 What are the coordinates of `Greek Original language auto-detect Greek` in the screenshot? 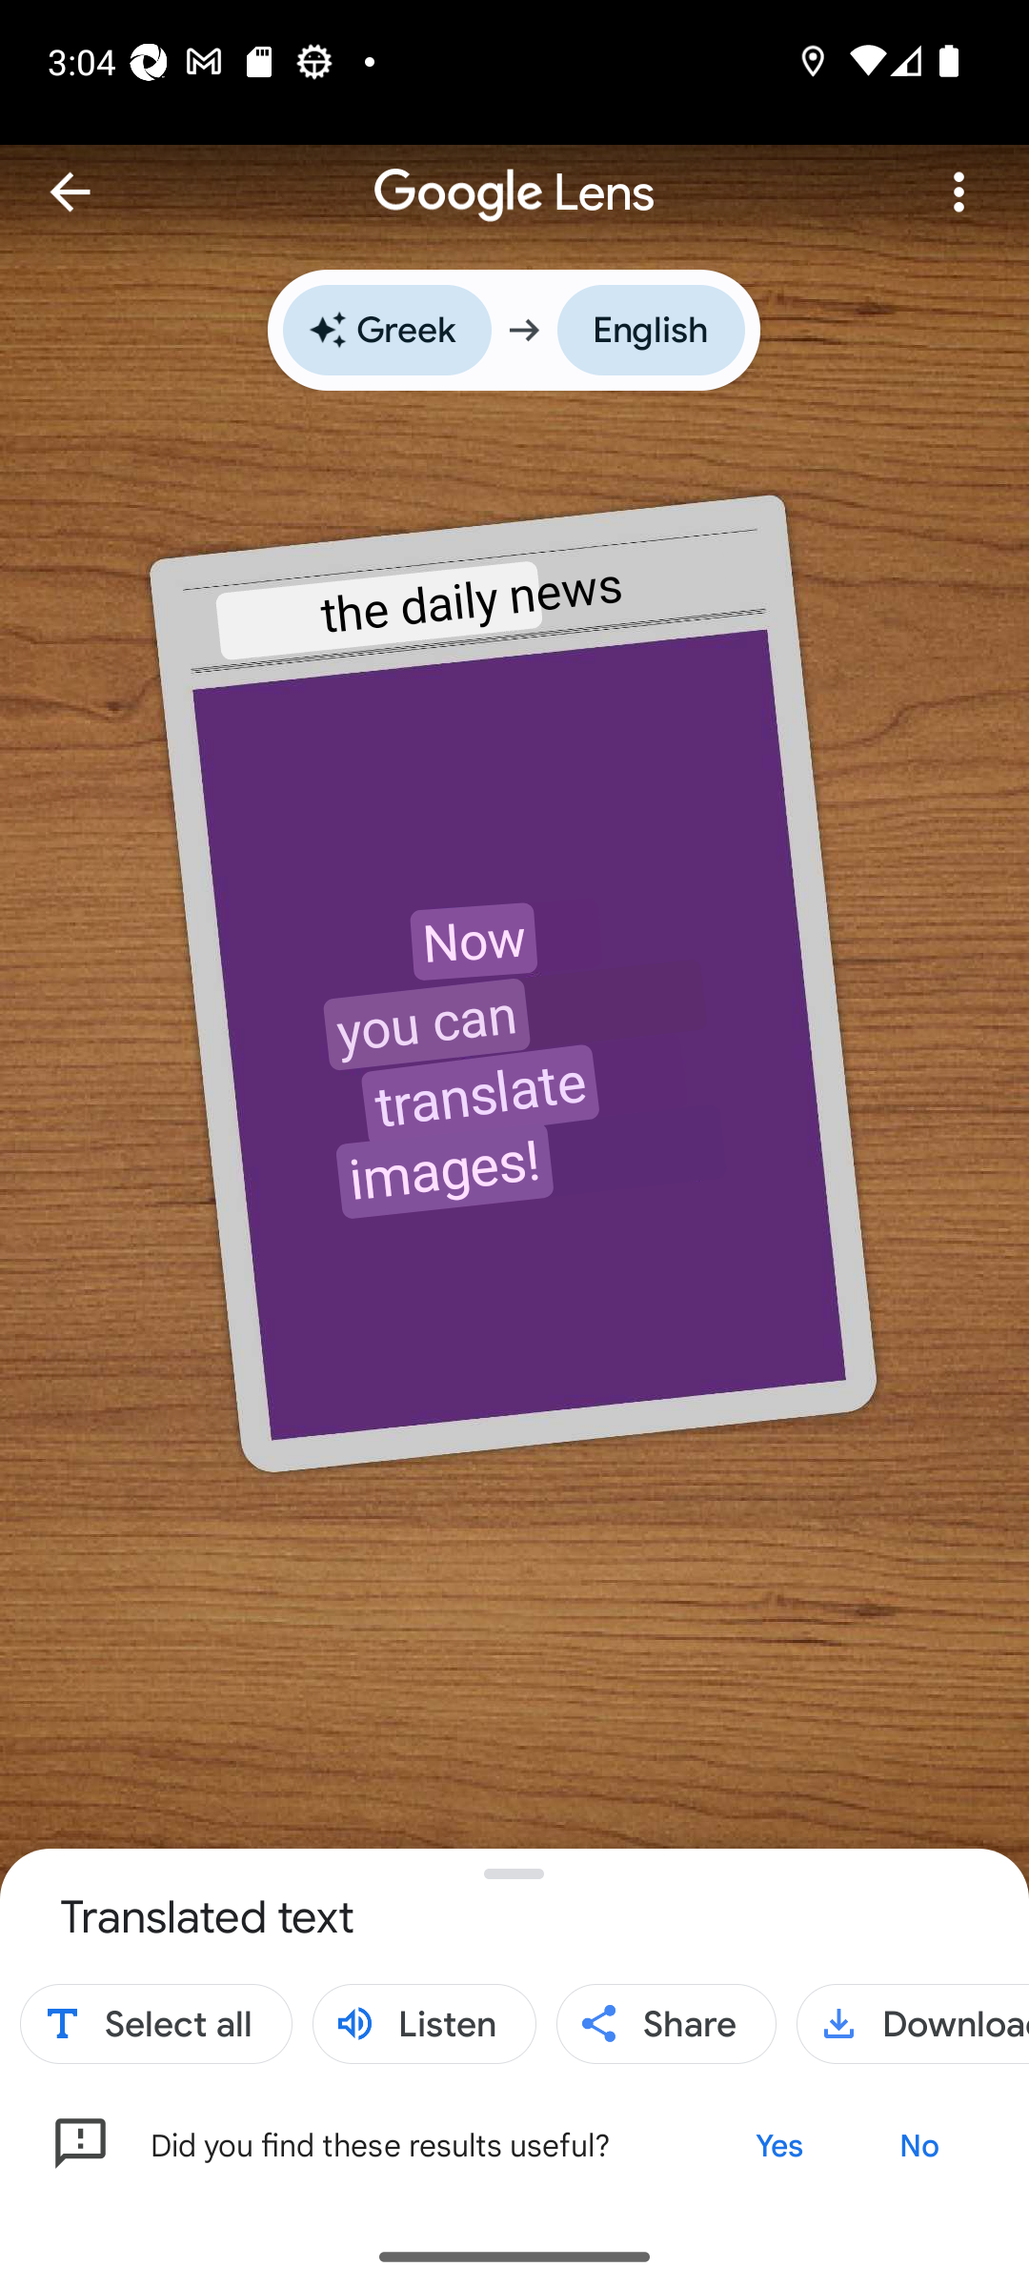 It's located at (387, 330).